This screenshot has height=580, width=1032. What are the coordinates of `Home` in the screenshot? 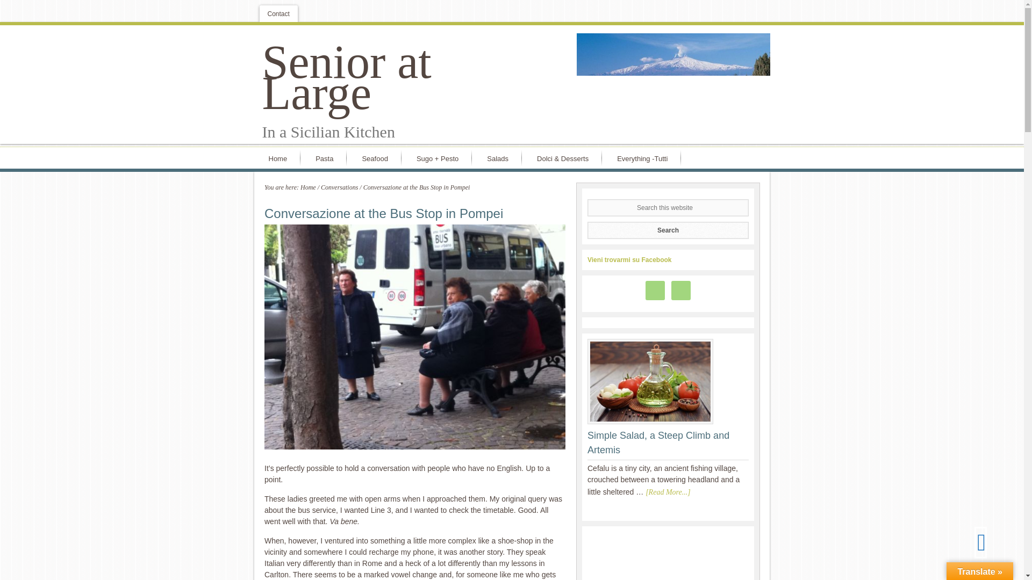 It's located at (307, 187).